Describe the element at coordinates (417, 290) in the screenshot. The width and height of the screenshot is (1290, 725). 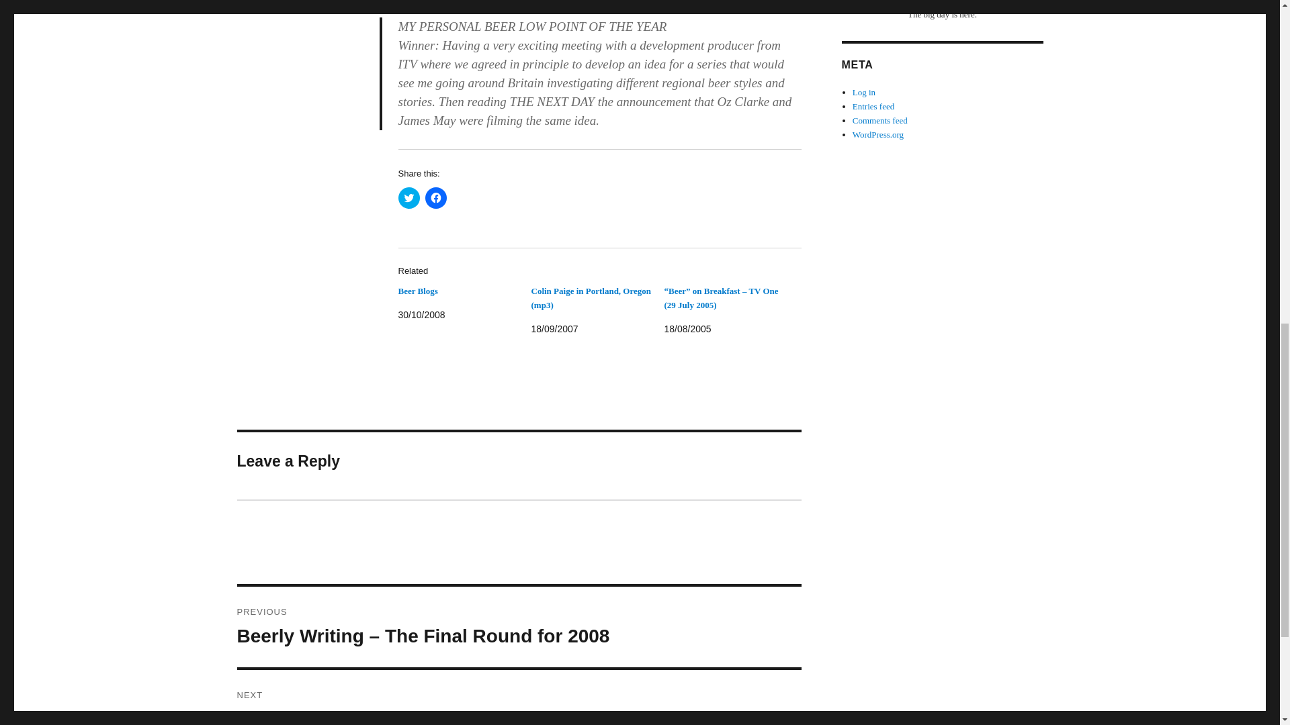
I see `Beer Blogs` at that location.